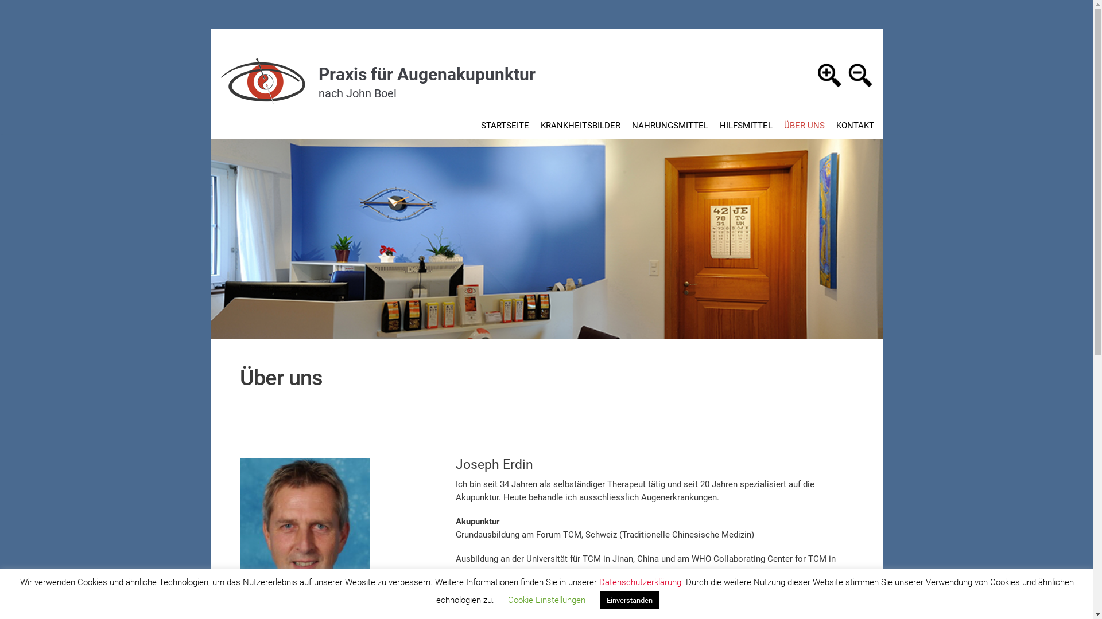  What do you see at coordinates (505, 126) in the screenshot?
I see `STARTSEITE` at bounding box center [505, 126].